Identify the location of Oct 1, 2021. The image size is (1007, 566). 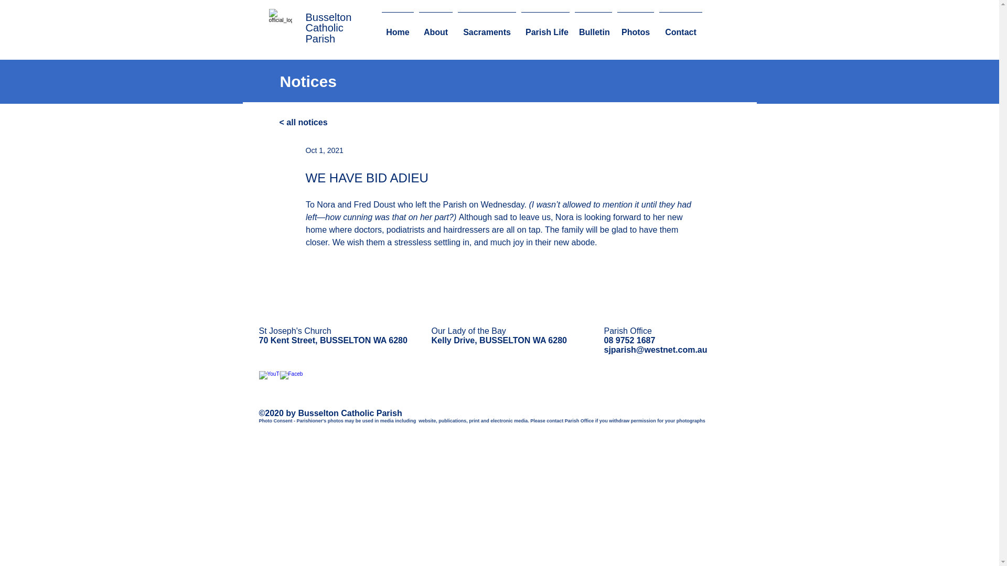
(324, 150).